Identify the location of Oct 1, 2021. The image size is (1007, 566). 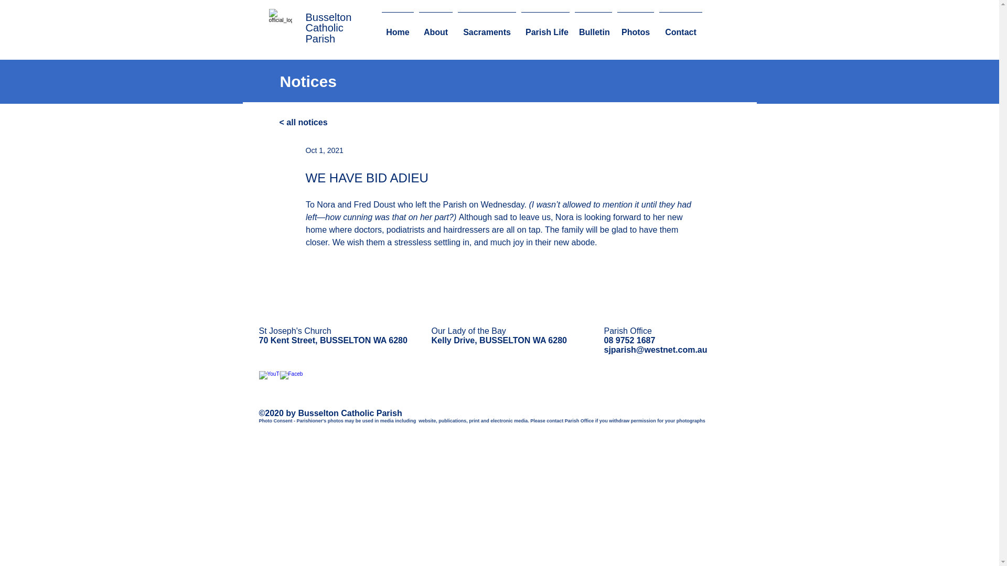
(324, 150).